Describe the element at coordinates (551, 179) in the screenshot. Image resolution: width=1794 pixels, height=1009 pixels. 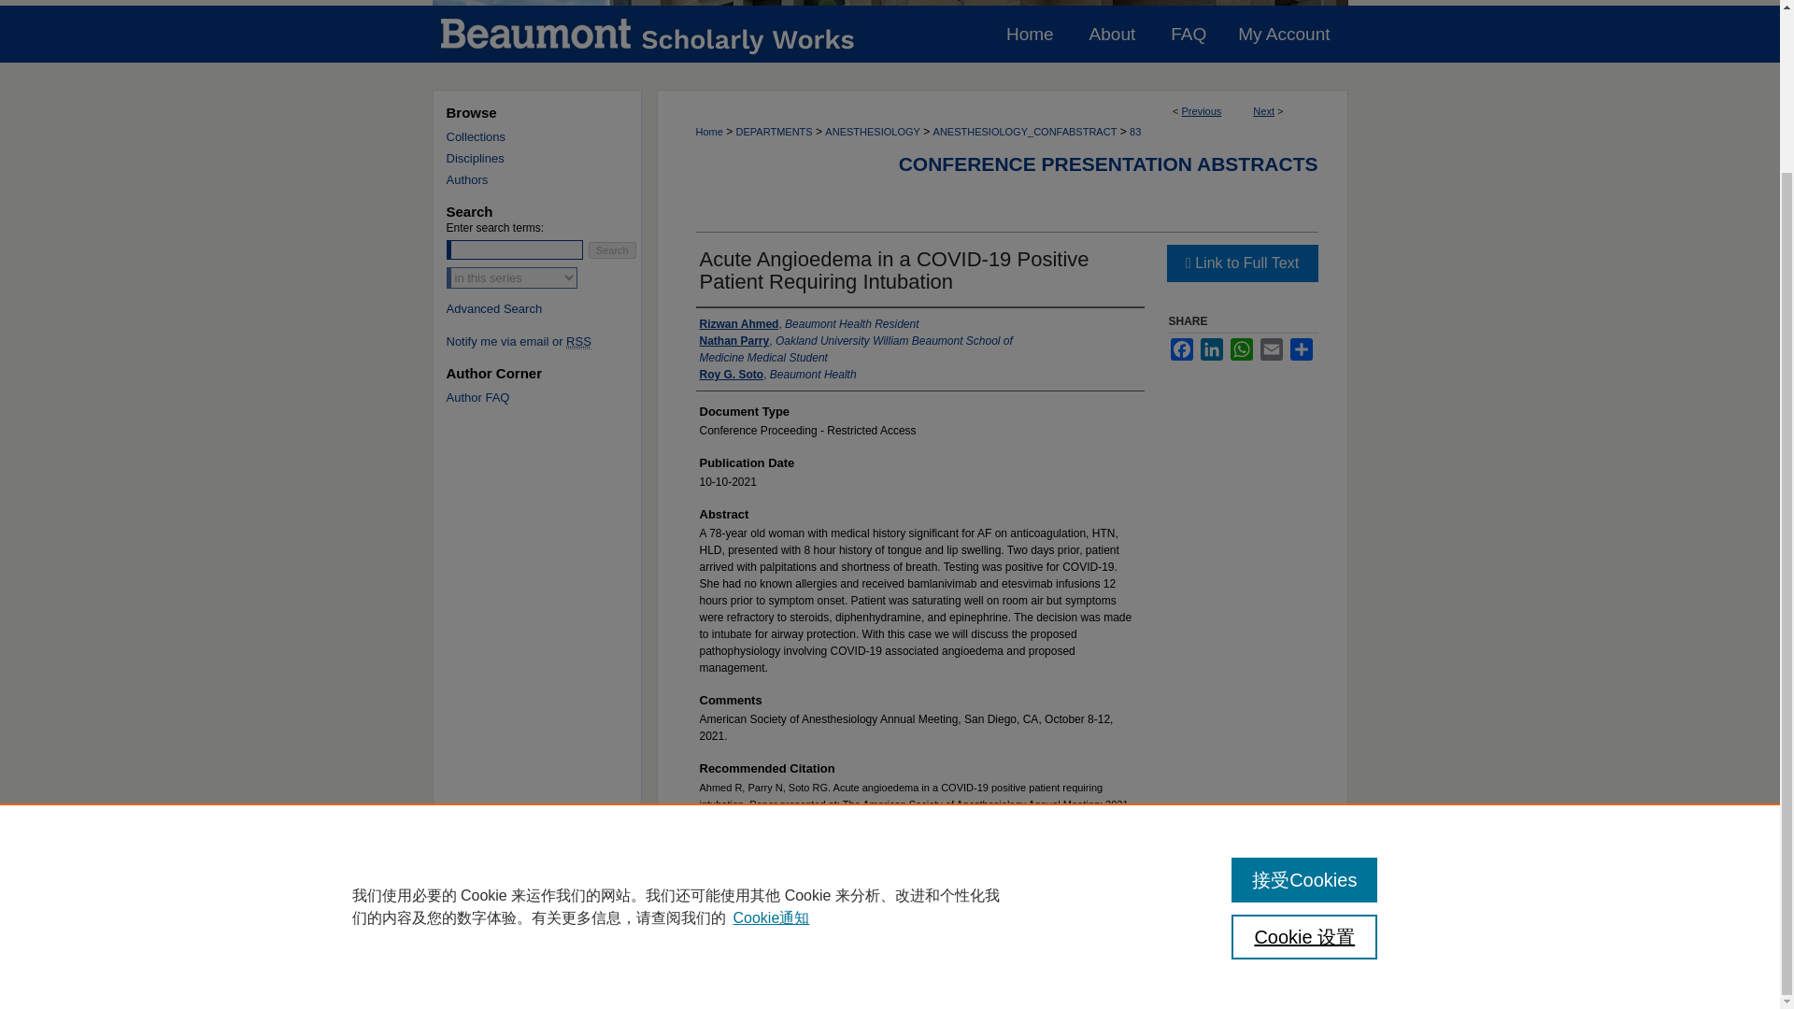
I see `Authors` at that location.